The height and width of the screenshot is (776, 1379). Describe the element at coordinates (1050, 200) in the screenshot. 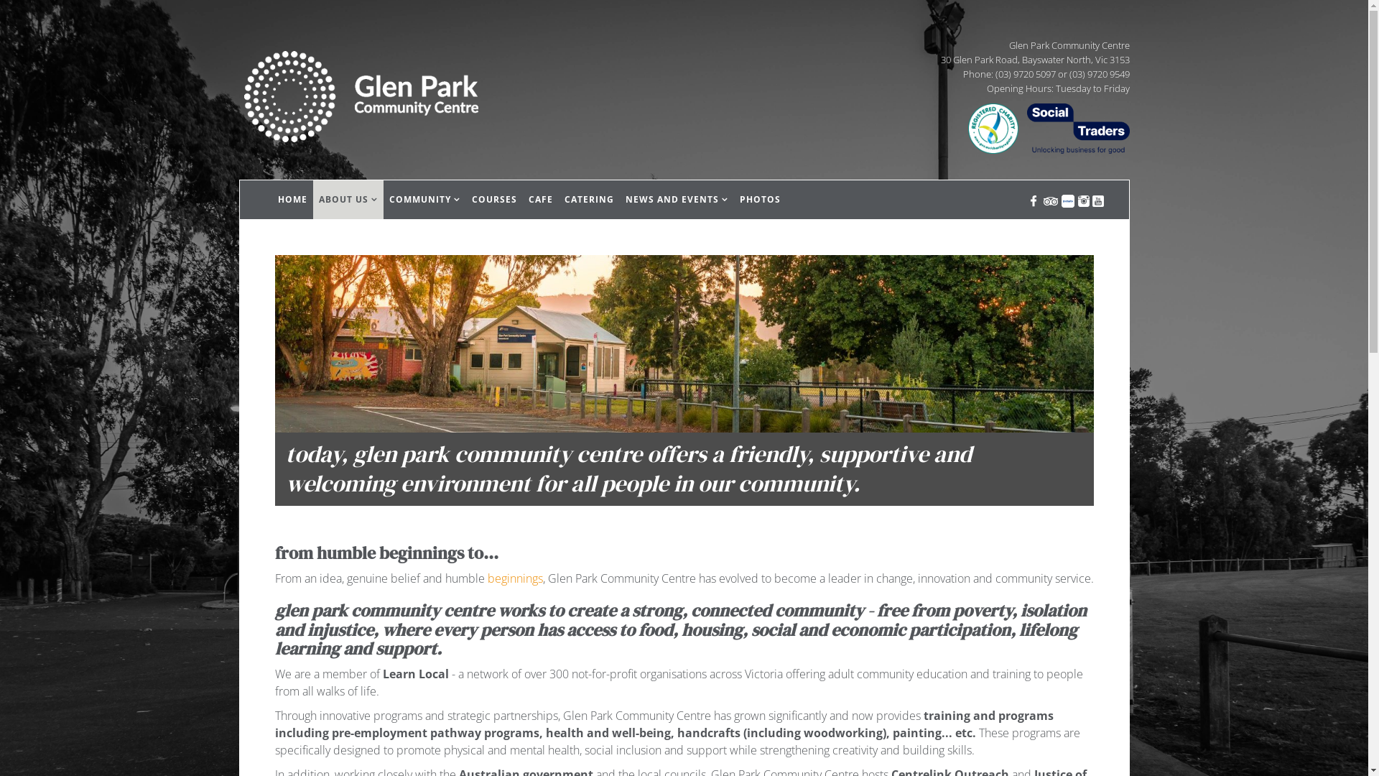

I see `Glen Park Community Centre Trip Advisor` at that location.